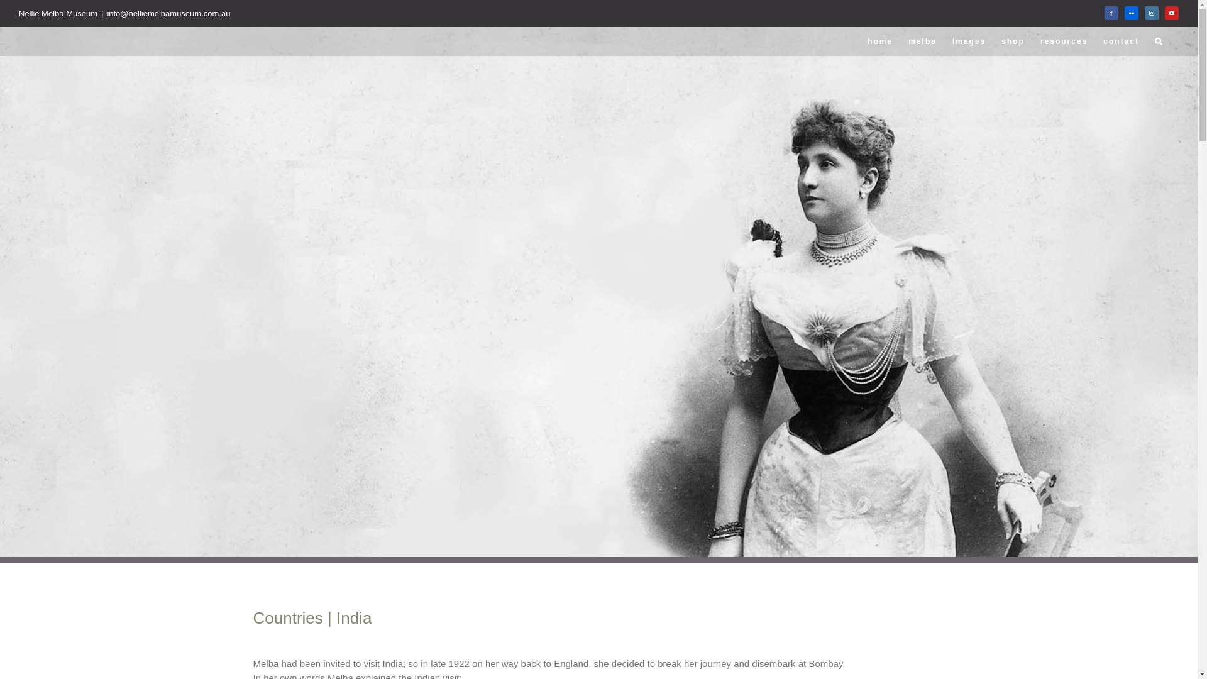  What do you see at coordinates (1013, 41) in the screenshot?
I see `shop` at bounding box center [1013, 41].